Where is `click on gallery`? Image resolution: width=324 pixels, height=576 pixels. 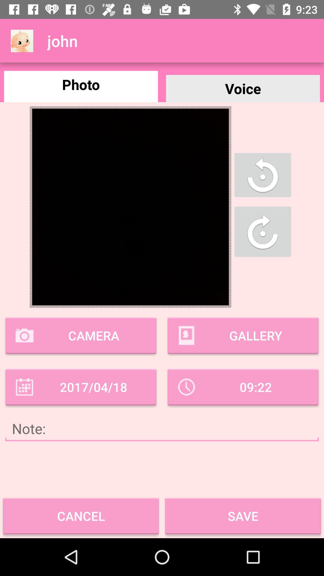
click on gallery is located at coordinates (243, 336).